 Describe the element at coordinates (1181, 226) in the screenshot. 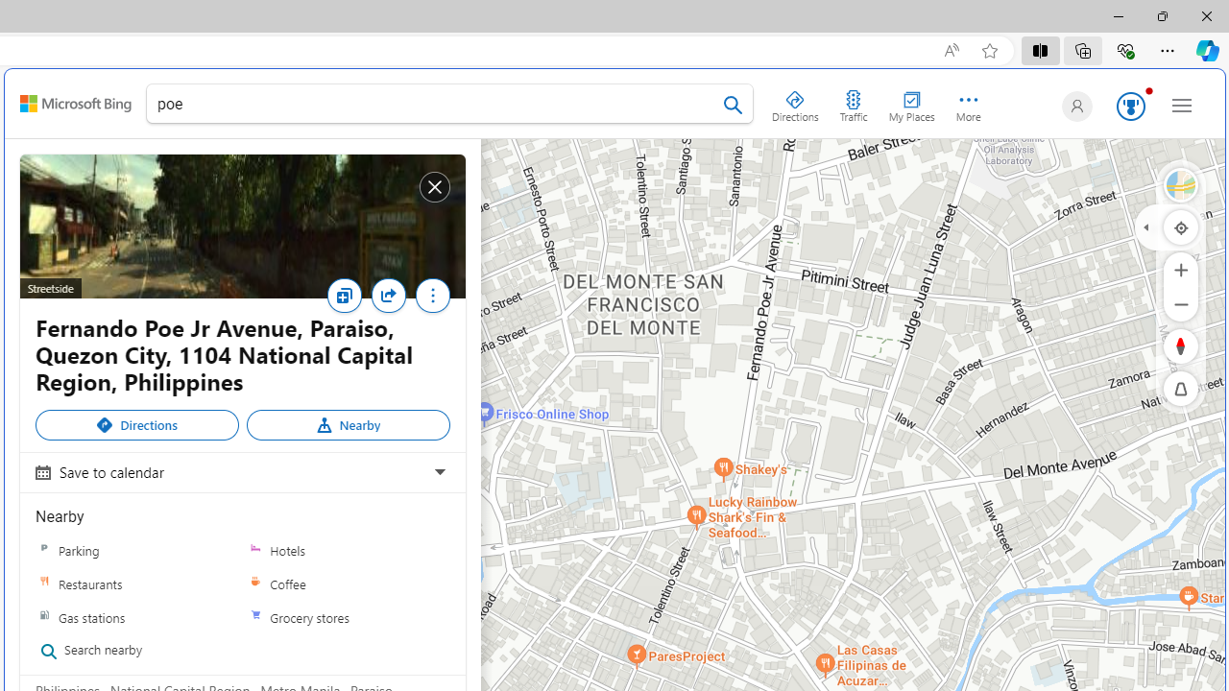

I see `Locate me` at that location.